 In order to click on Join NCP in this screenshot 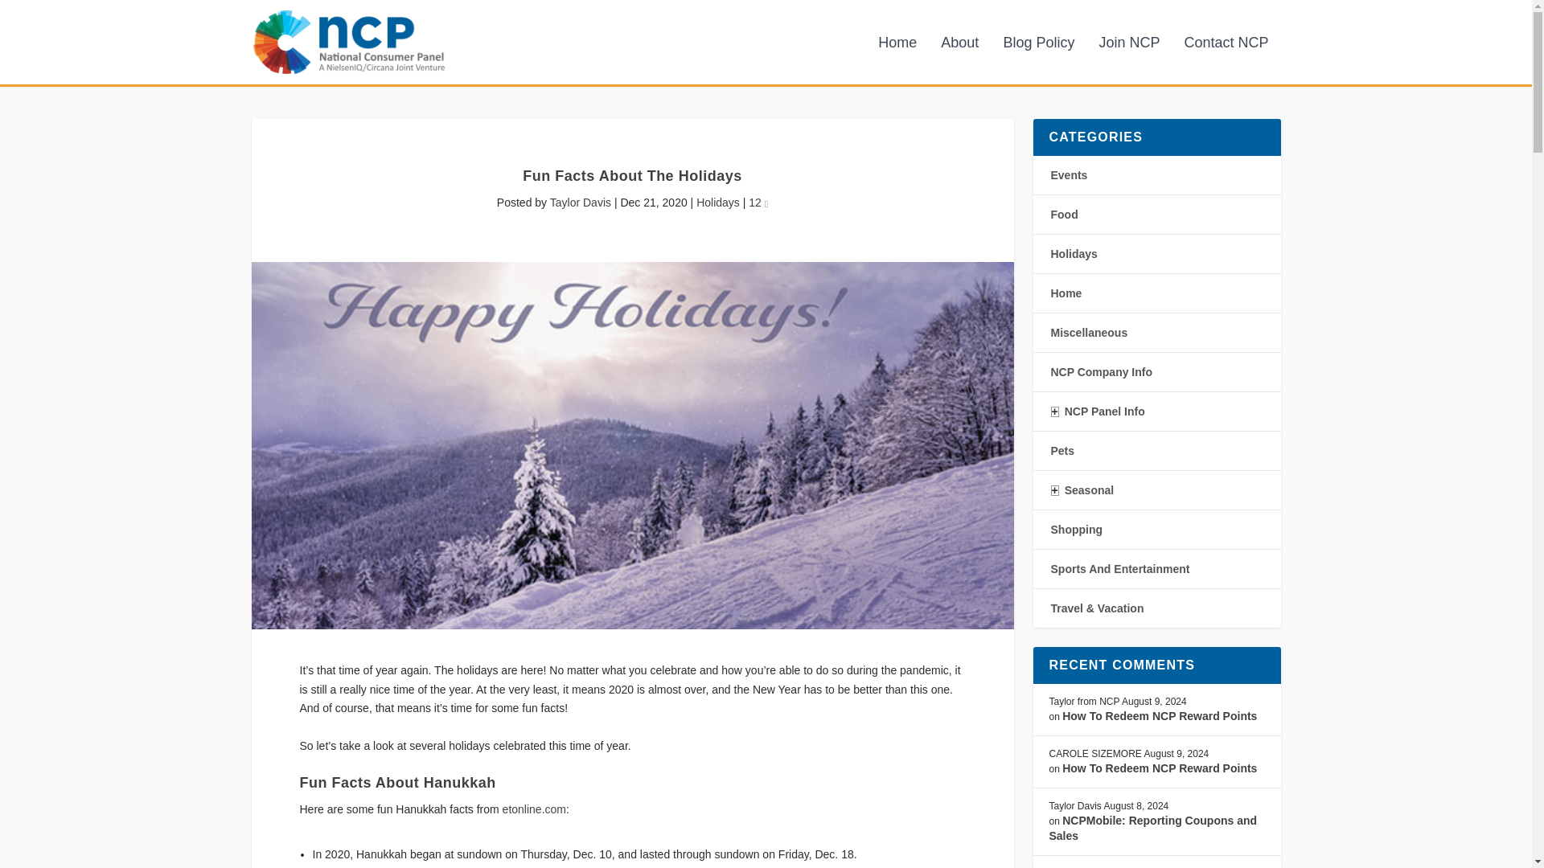, I will do `click(1128, 59)`.